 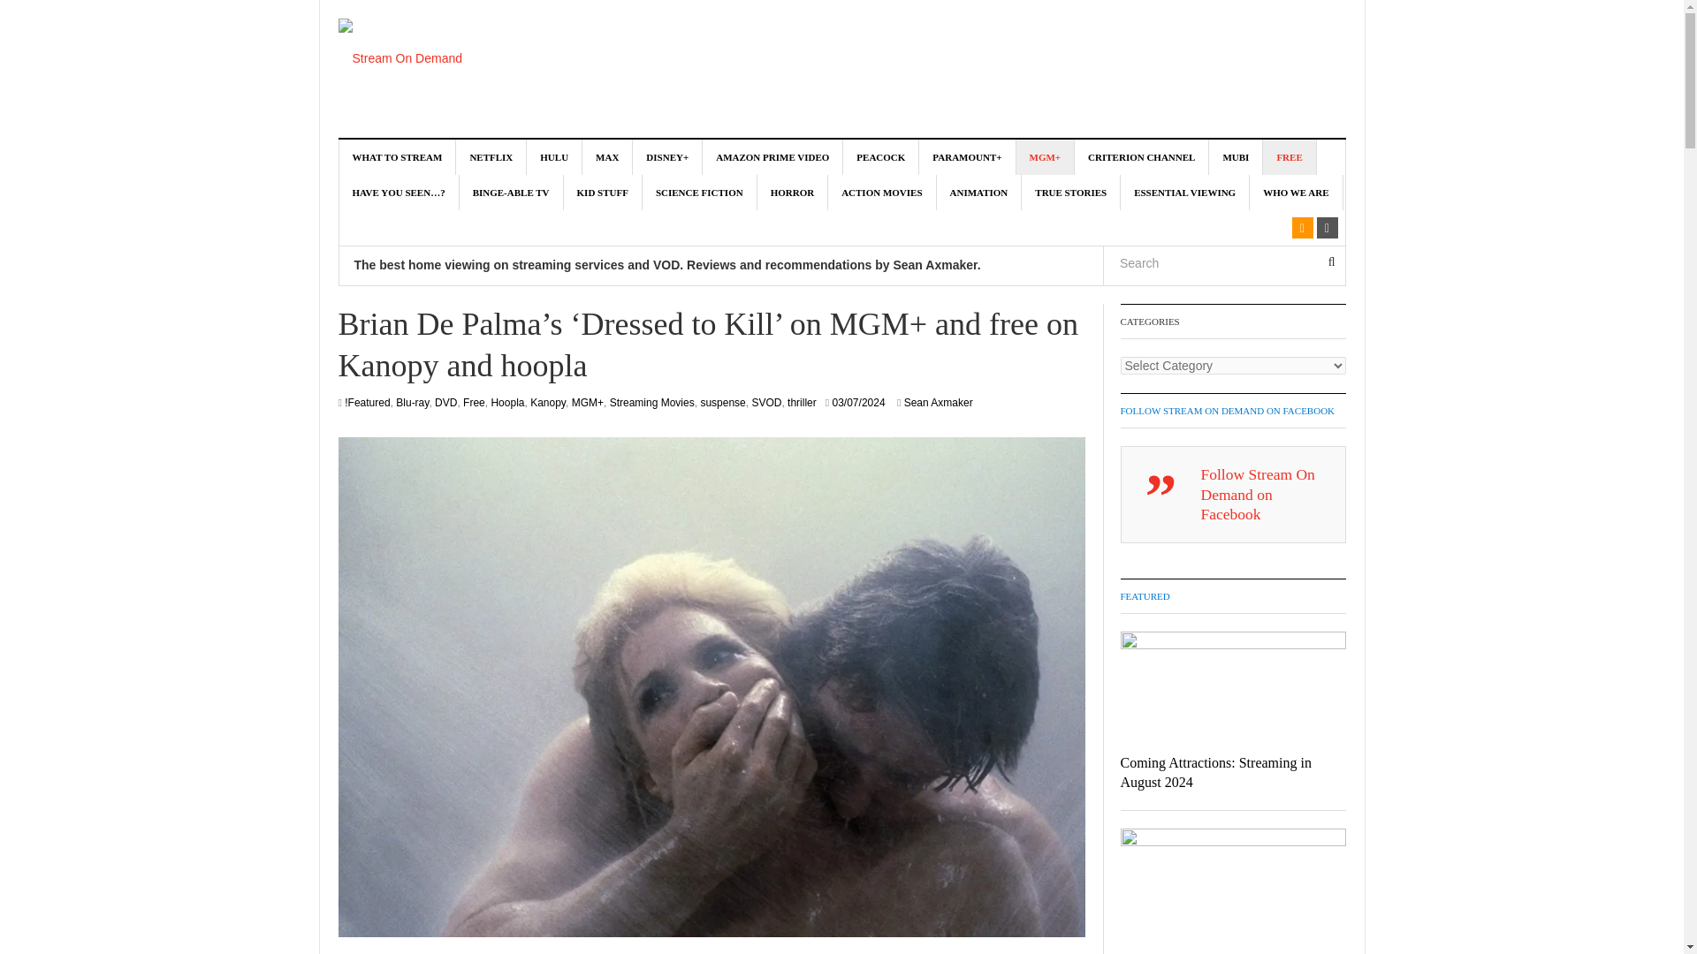 I want to click on FREE, so click(x=1289, y=156).